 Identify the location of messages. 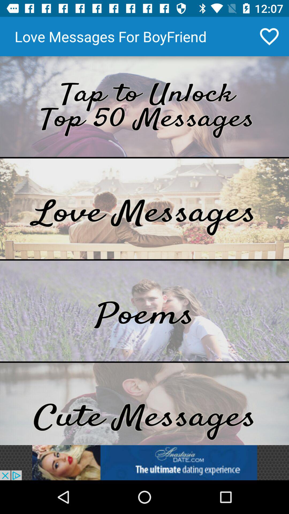
(144, 404).